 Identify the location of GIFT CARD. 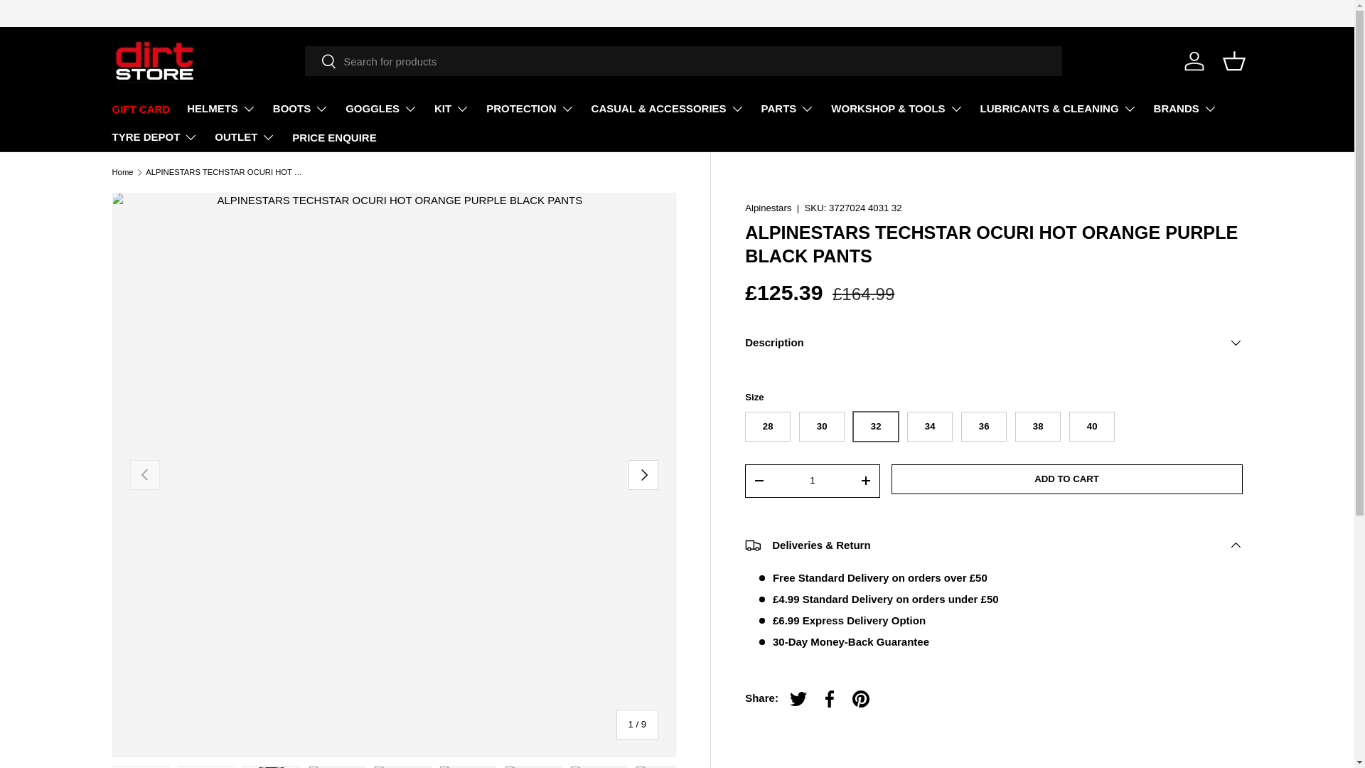
(141, 110).